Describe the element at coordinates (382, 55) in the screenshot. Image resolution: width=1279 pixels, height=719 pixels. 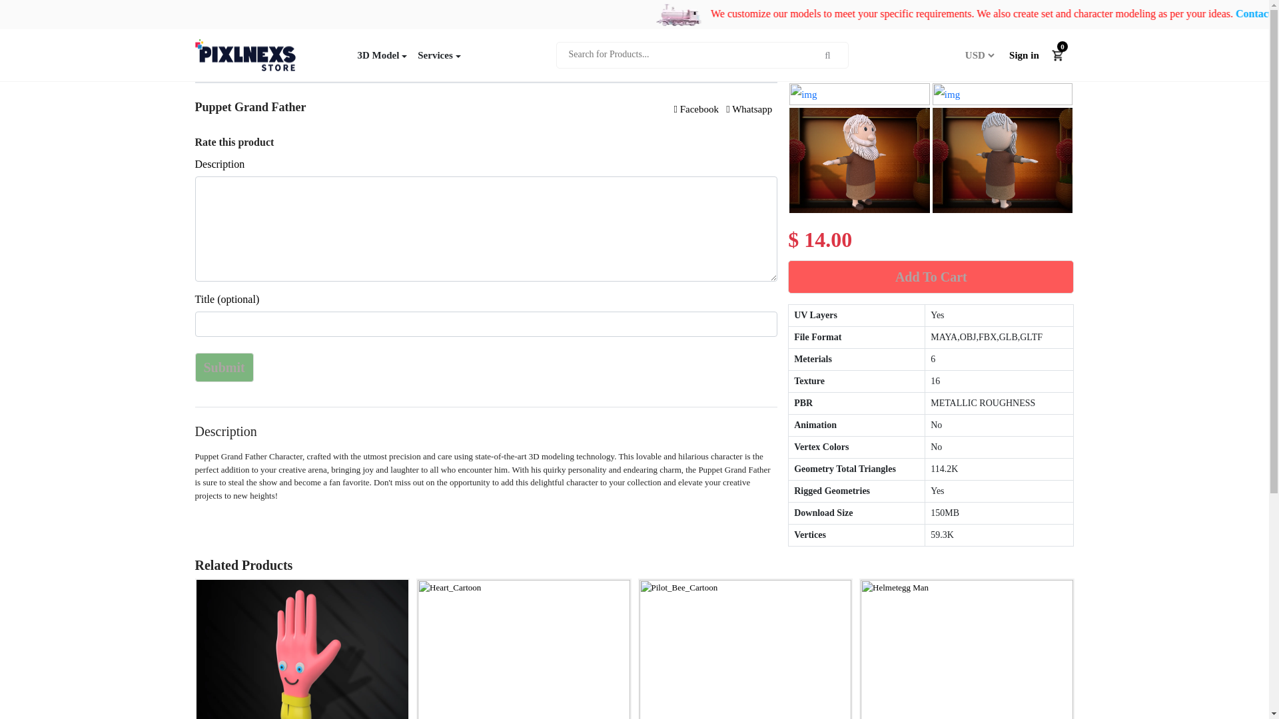
I see `3D Model` at that location.